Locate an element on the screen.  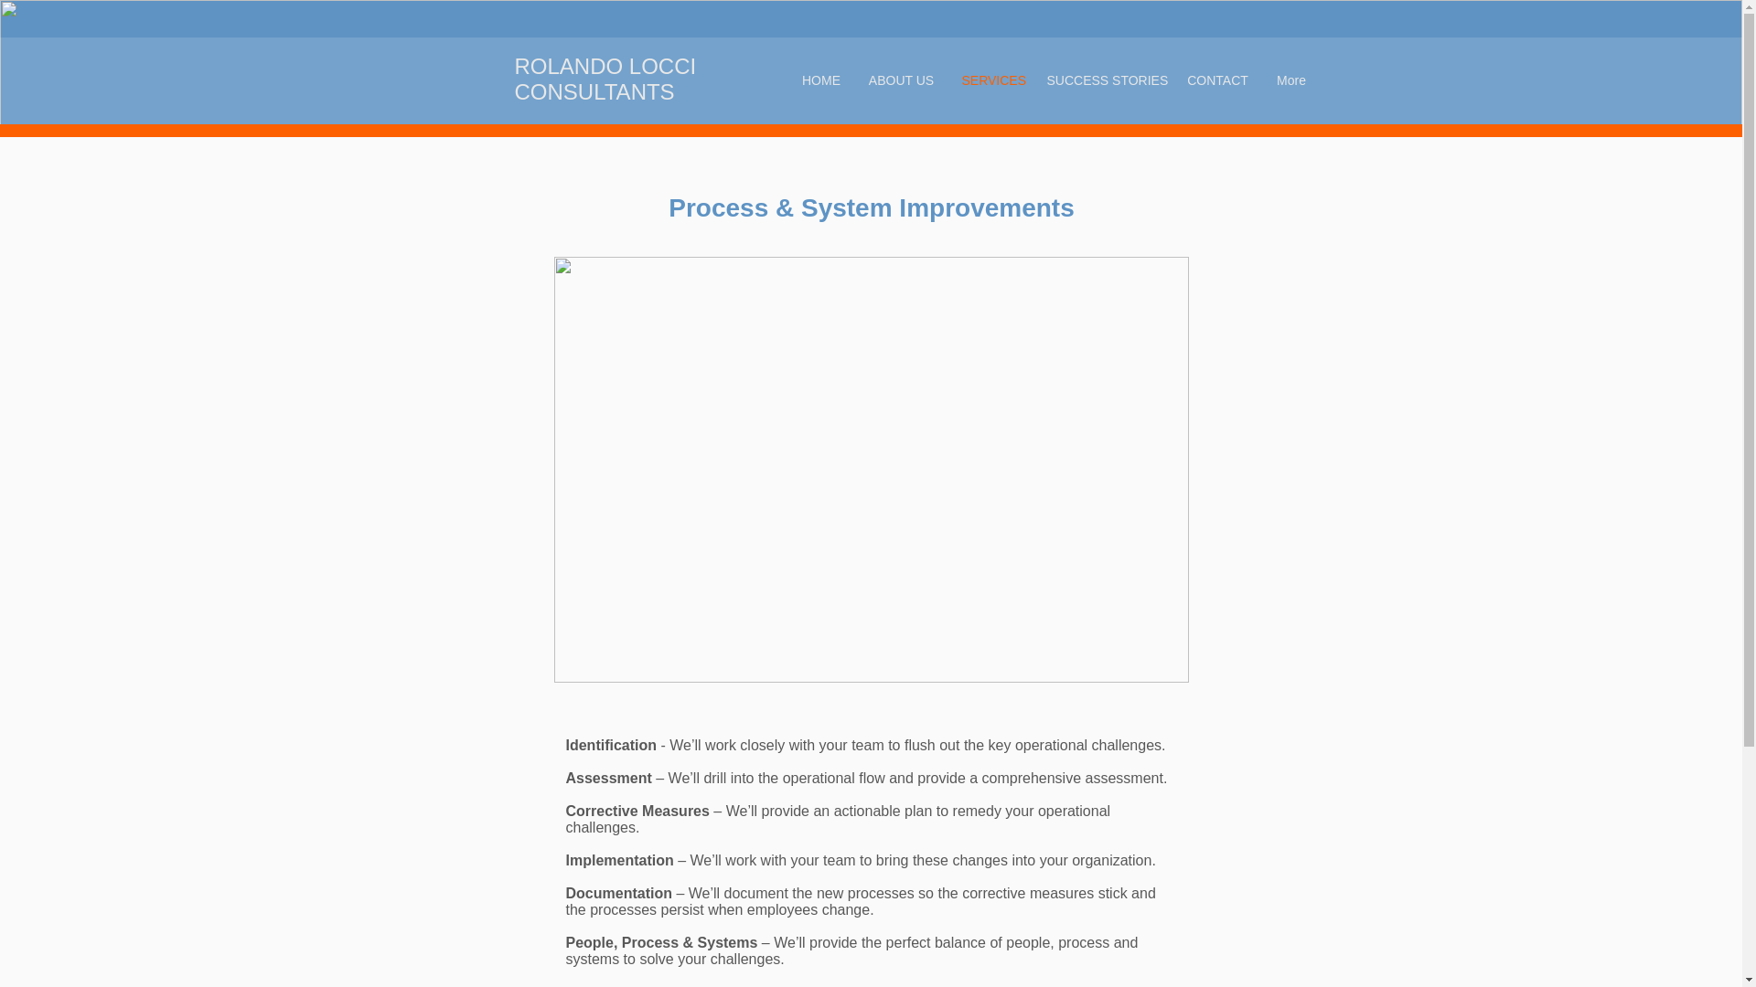
HOME is located at coordinates (821, 80).